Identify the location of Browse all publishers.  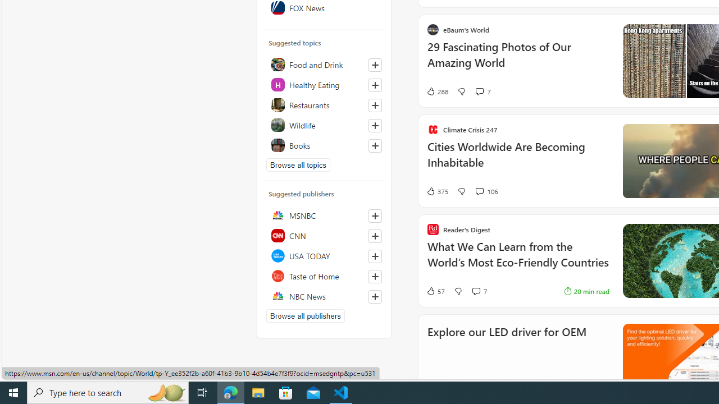
(306, 315).